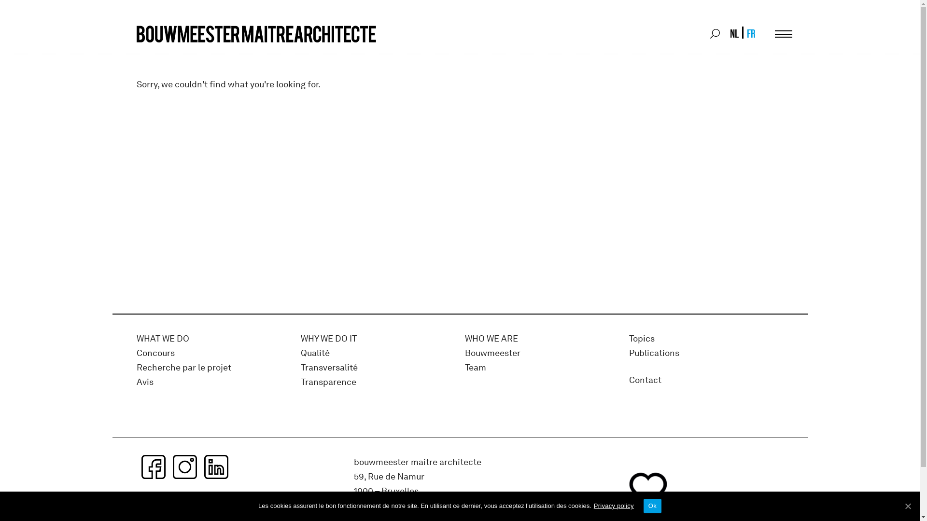 This screenshot has width=927, height=521. Describe the element at coordinates (328, 383) in the screenshot. I see `Transparence` at that location.